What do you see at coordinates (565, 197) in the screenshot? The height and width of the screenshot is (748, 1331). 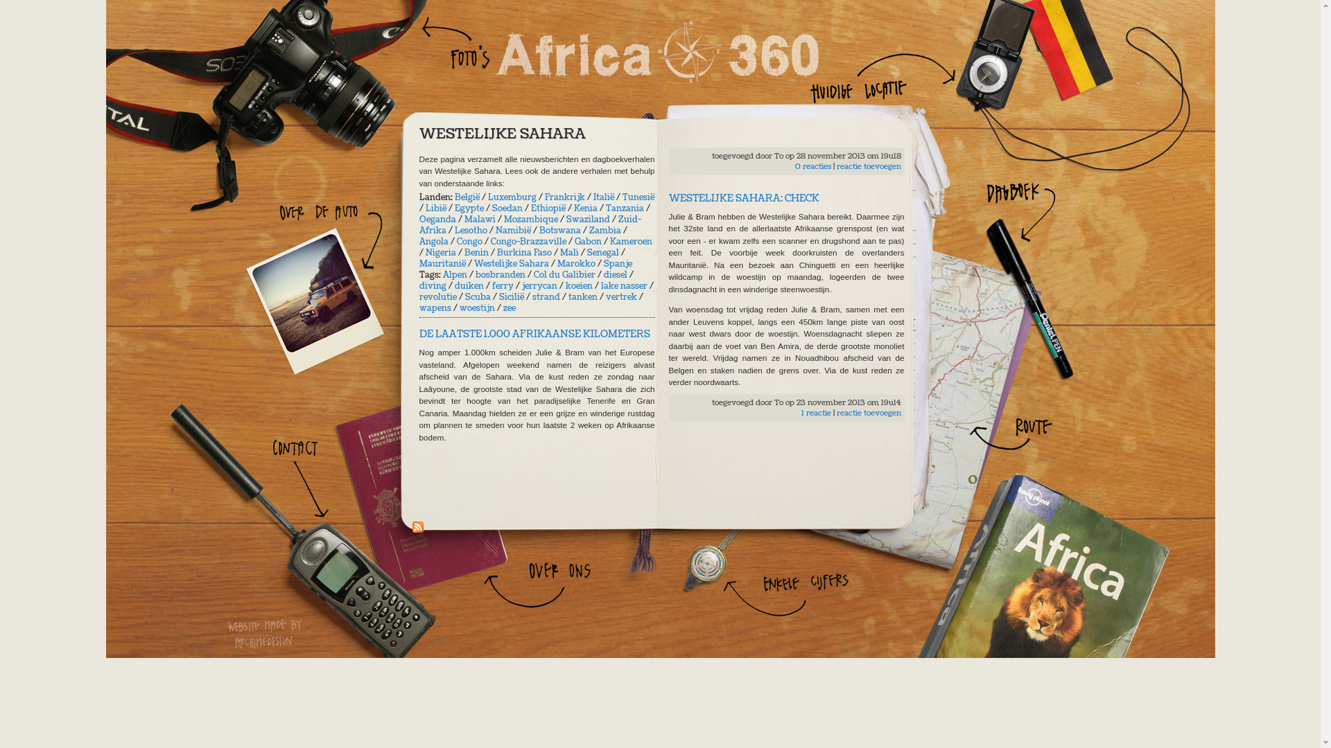 I see `Frankrijk` at bounding box center [565, 197].